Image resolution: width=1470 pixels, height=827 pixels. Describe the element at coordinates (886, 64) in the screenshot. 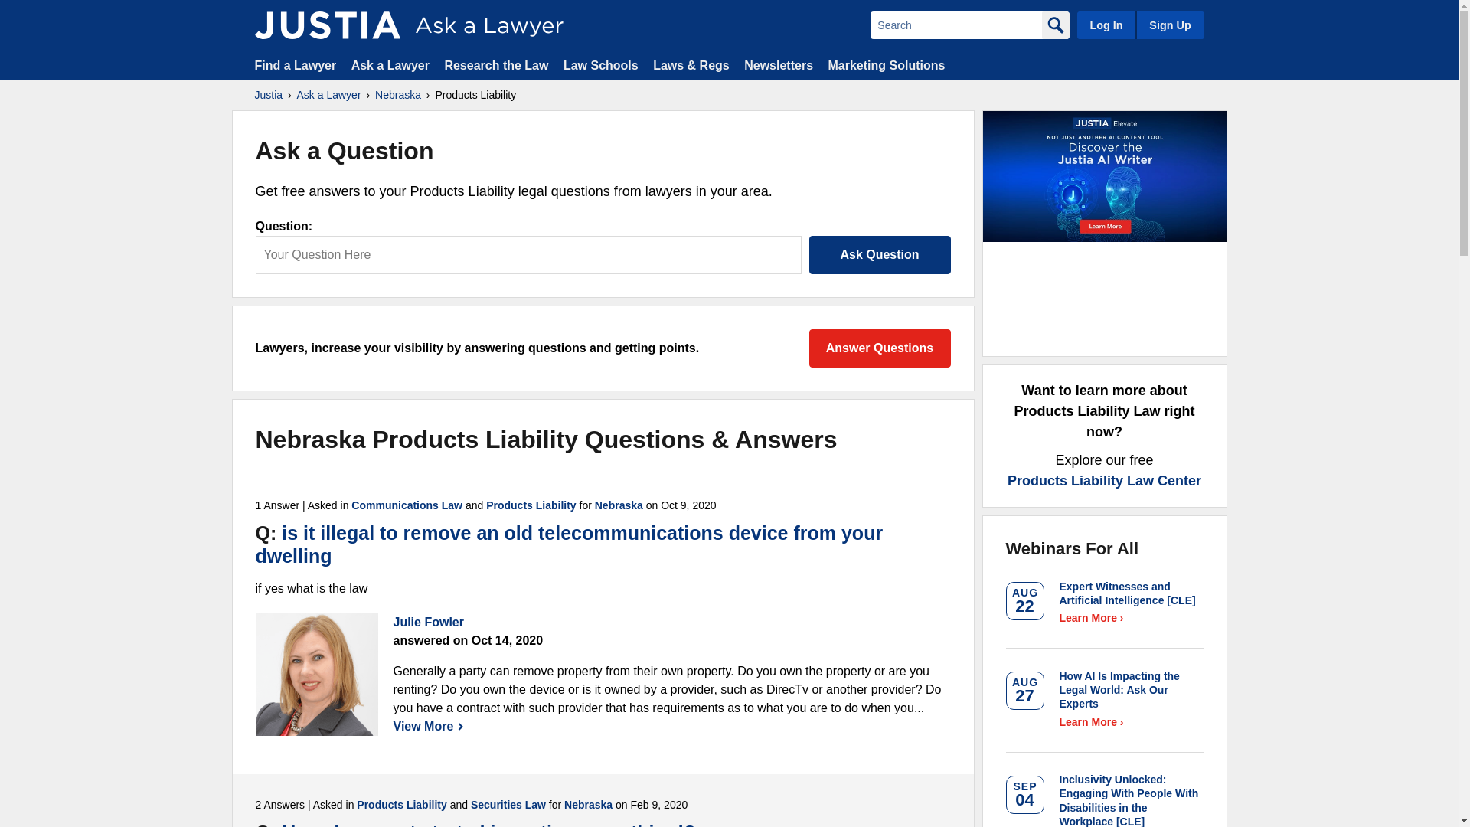

I see `Marketing Solutions` at that location.